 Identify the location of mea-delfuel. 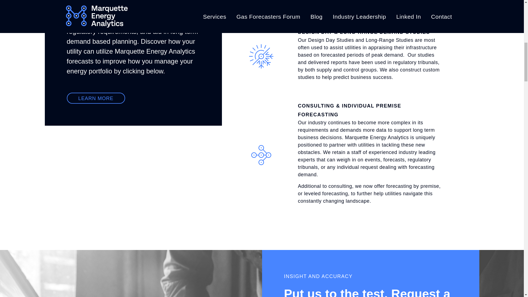
(261, 155).